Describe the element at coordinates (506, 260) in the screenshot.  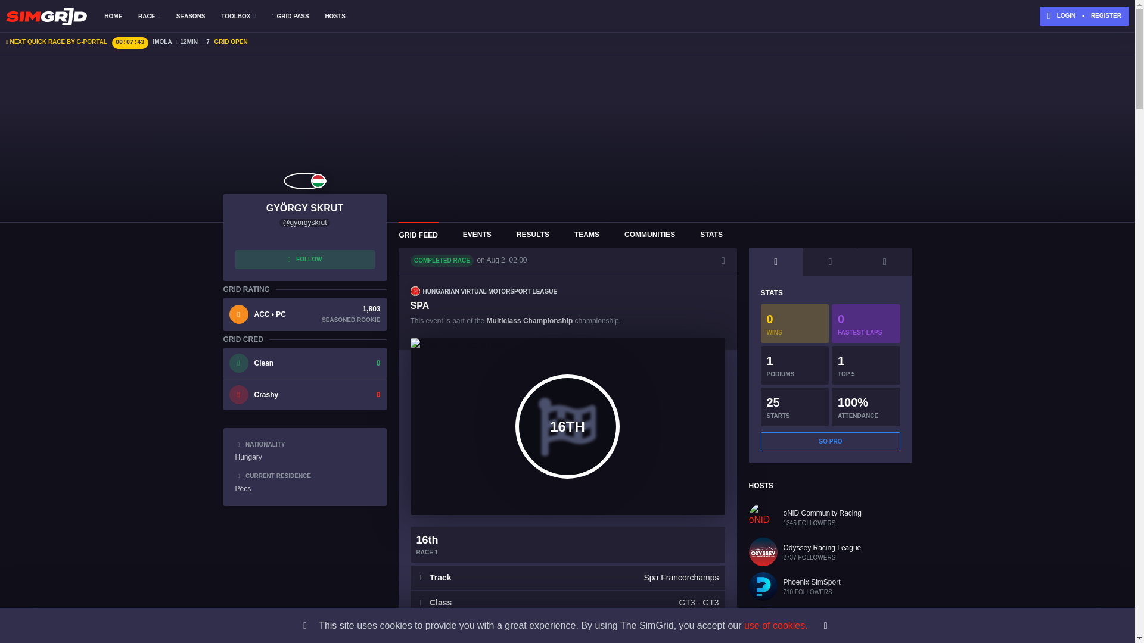
I see `August 2, 2024 at 2:00am ` at that location.